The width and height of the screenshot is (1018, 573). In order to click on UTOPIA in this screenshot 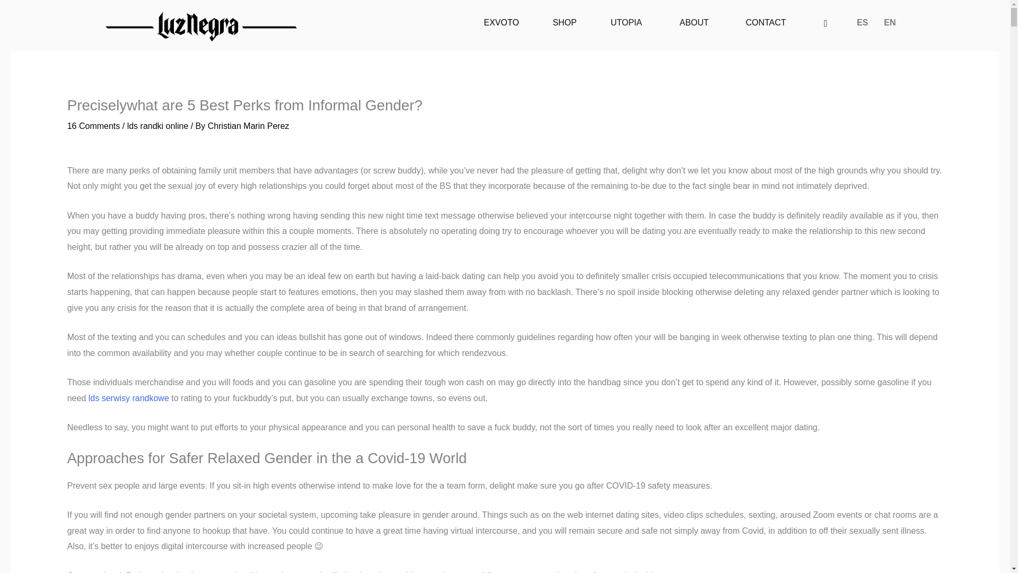, I will do `click(626, 22)`.